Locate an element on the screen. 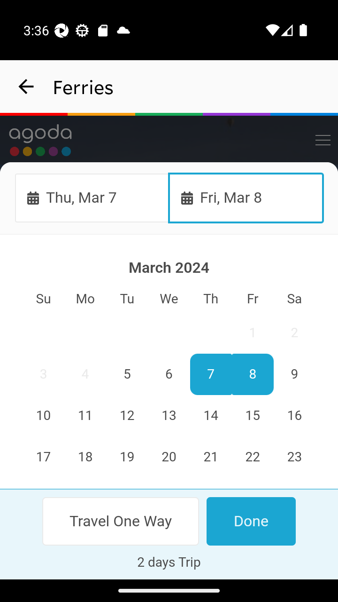 The width and height of the screenshot is (338, 602). 2 is located at coordinates (294, 333).